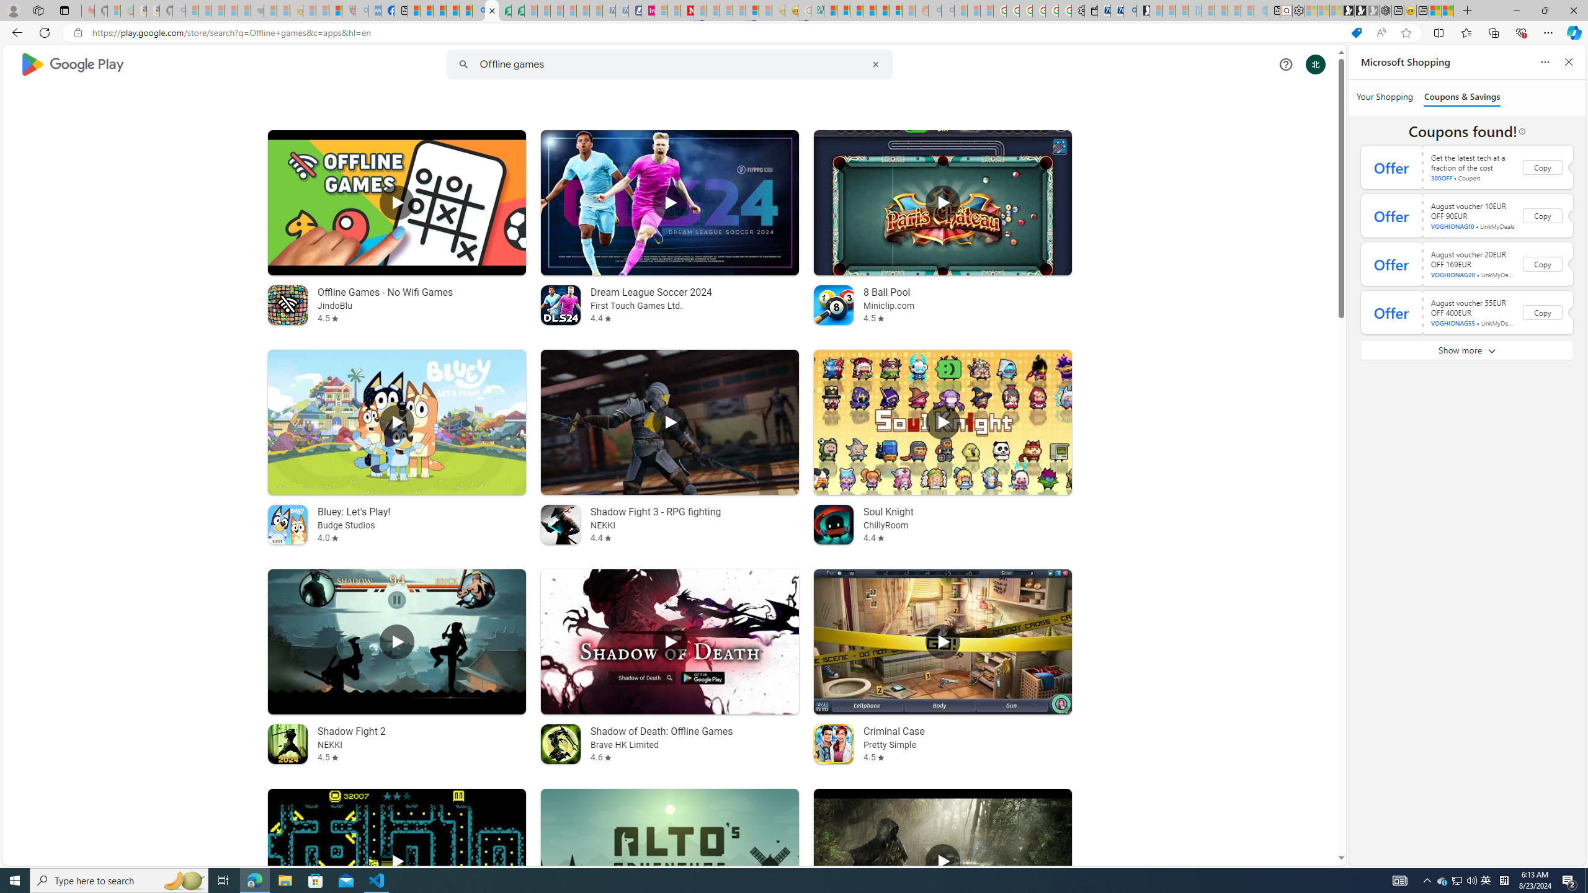 The height and width of the screenshot is (893, 1588). What do you see at coordinates (440, 11) in the screenshot?
I see `Microsoft Start` at bounding box center [440, 11].